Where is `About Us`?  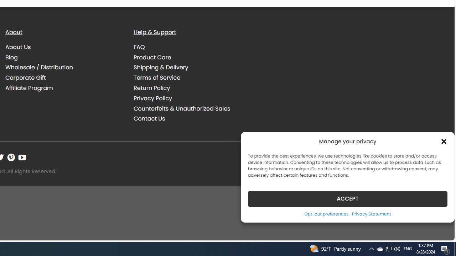 About Us is located at coordinates (18, 47).